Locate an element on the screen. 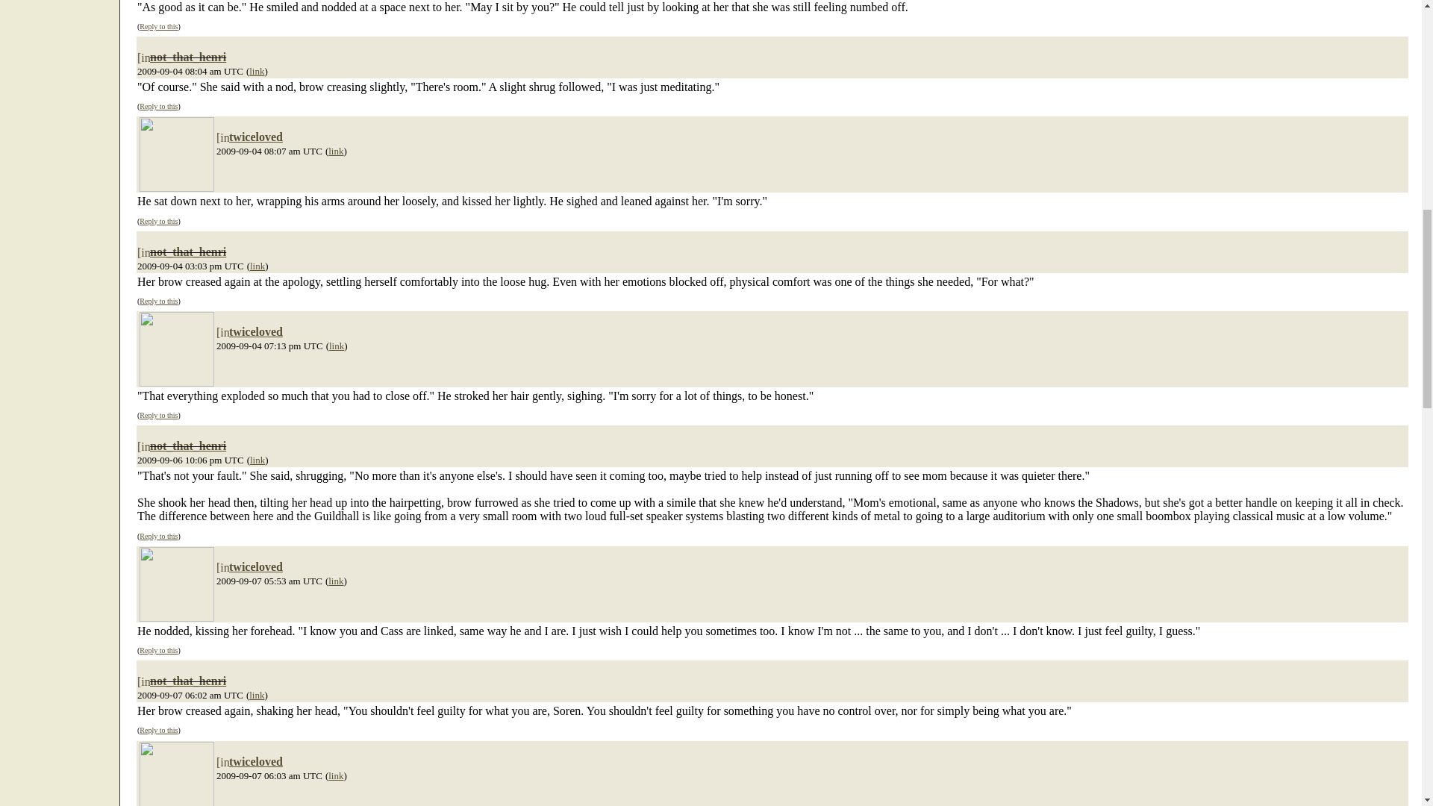  Soren Elias Chappu Skwigelf: cutieface is located at coordinates (176, 773).